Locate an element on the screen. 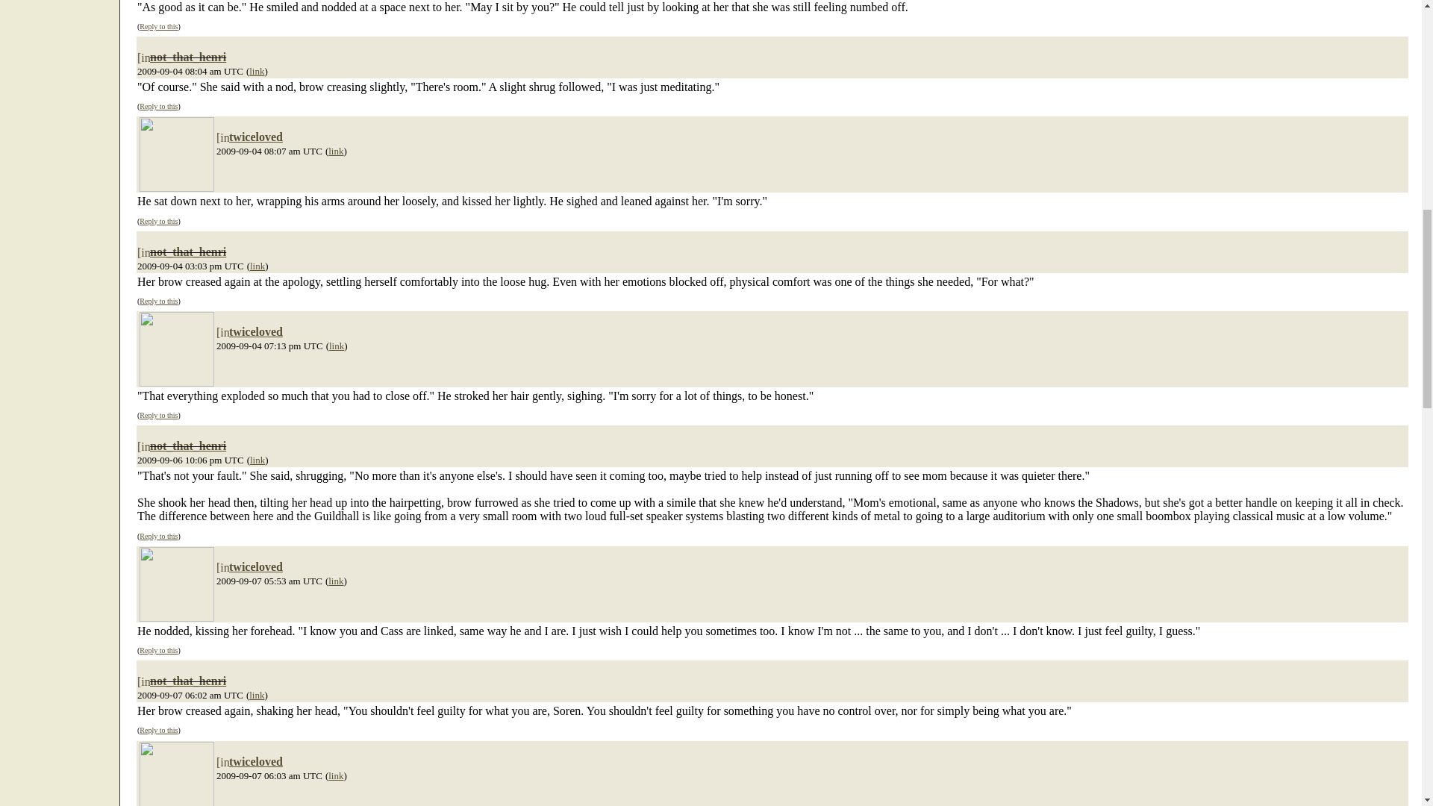  Soren Elias Chappu Skwigelf: cutieface is located at coordinates (176, 773).